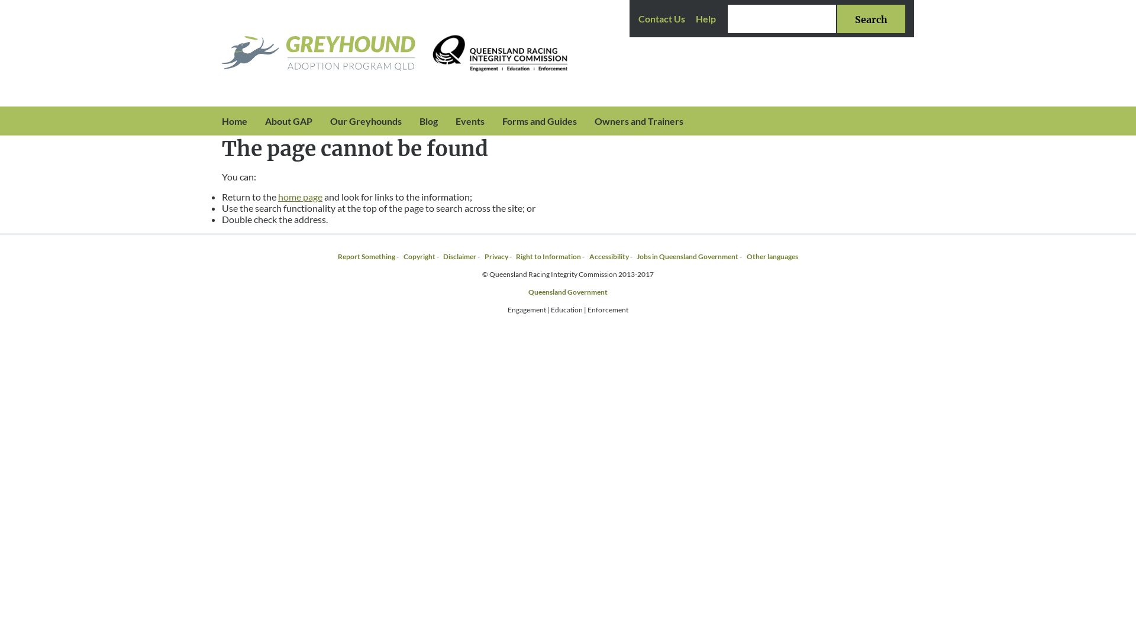  Describe the element at coordinates (470, 121) in the screenshot. I see `Events` at that location.